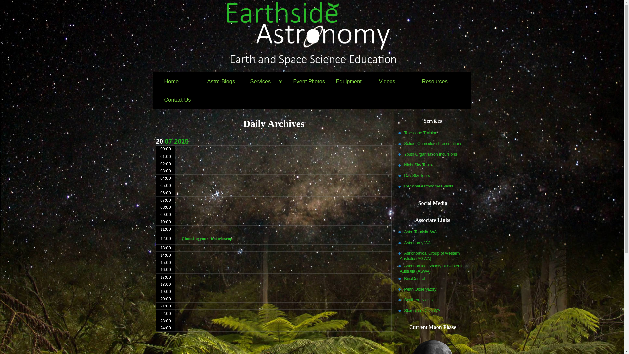  I want to click on Astronomical Society of Western Australia (ASWA), so click(430, 268).